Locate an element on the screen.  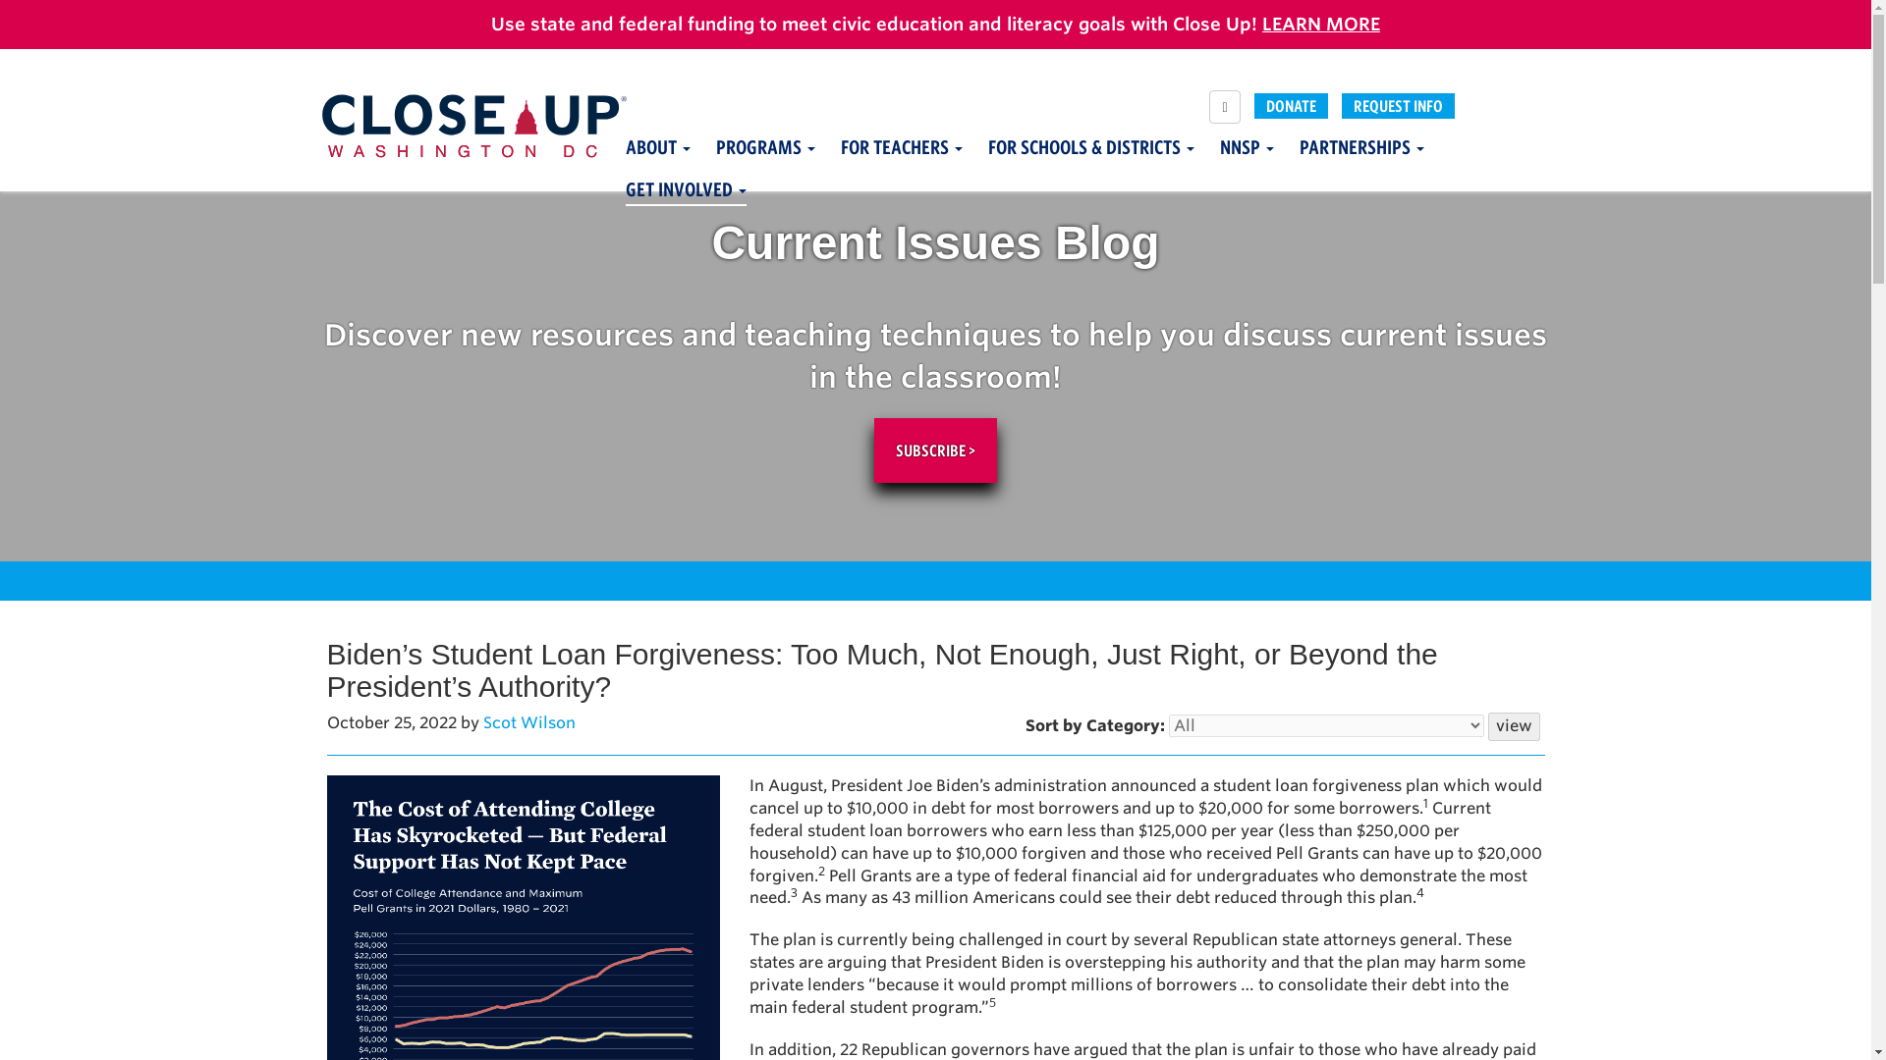
PROGRAMS is located at coordinates (764, 151).